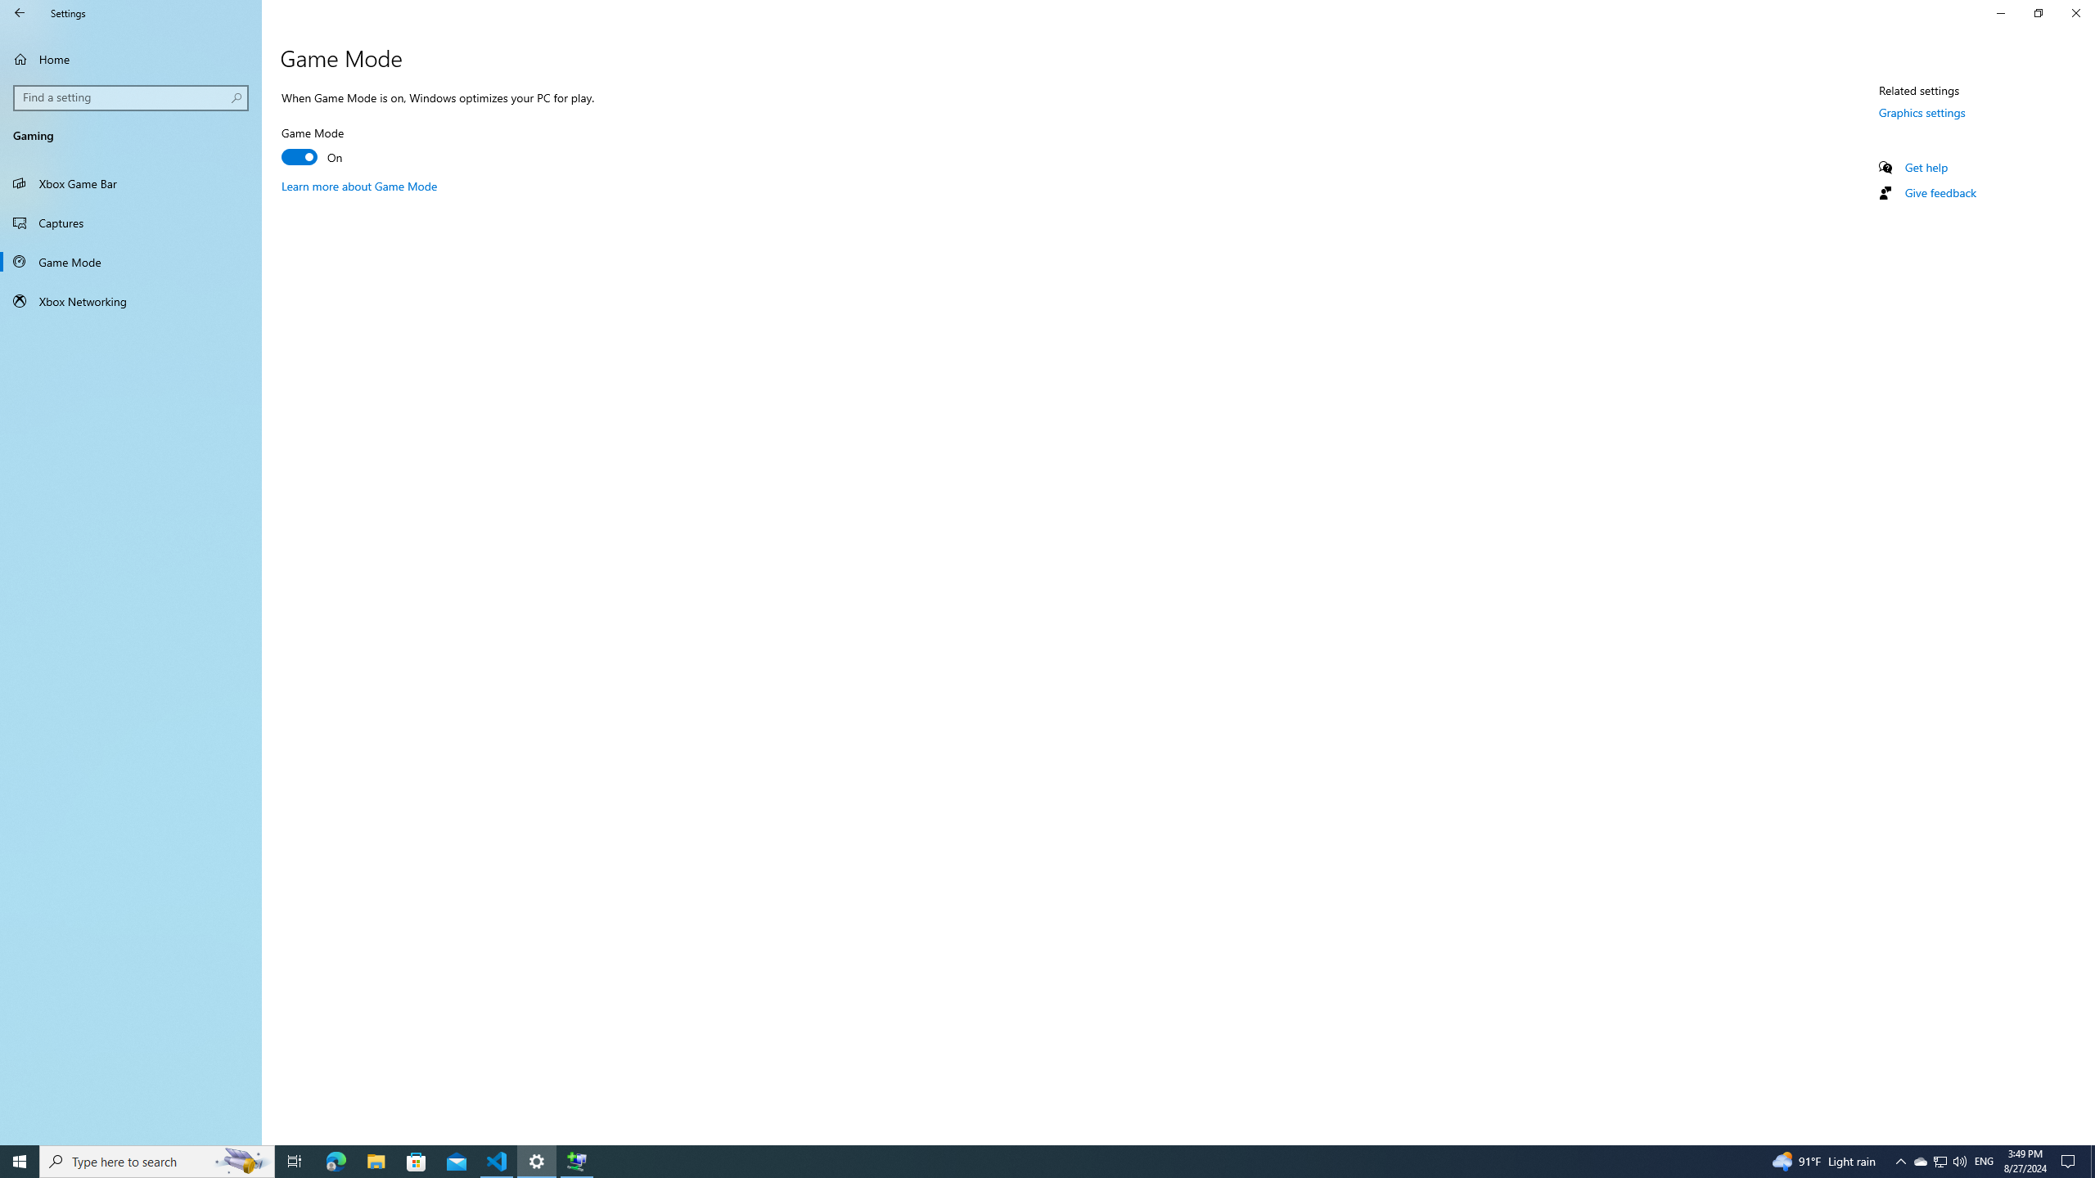  I want to click on Microsoft Edge, so click(336, 1162).